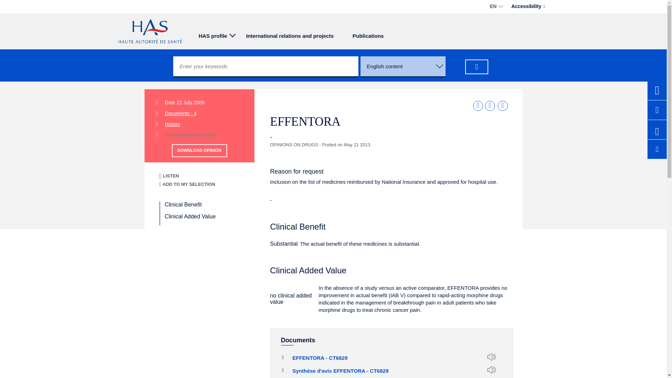  I want to click on Clinical Benefit, so click(172, 124).